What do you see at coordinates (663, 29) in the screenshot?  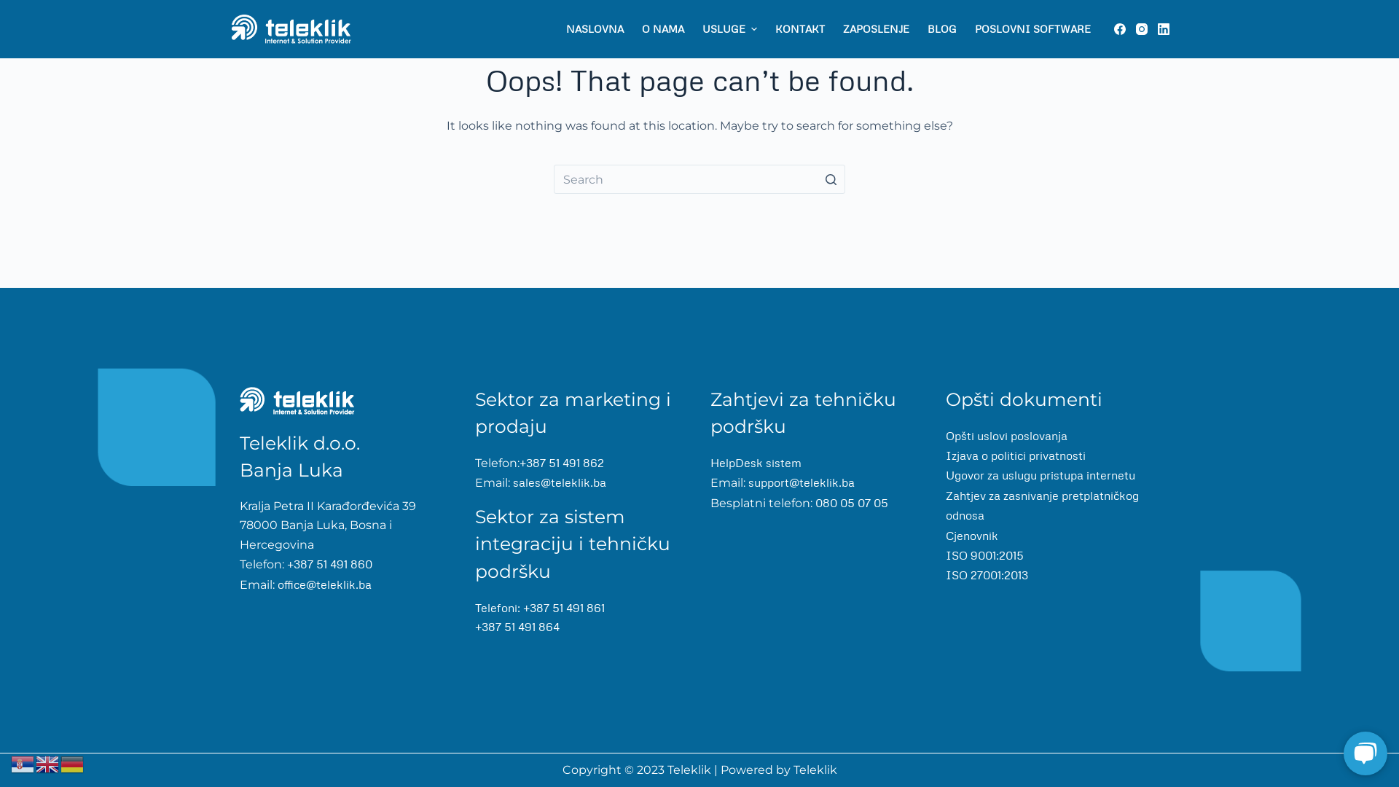 I see `O NAMA` at bounding box center [663, 29].